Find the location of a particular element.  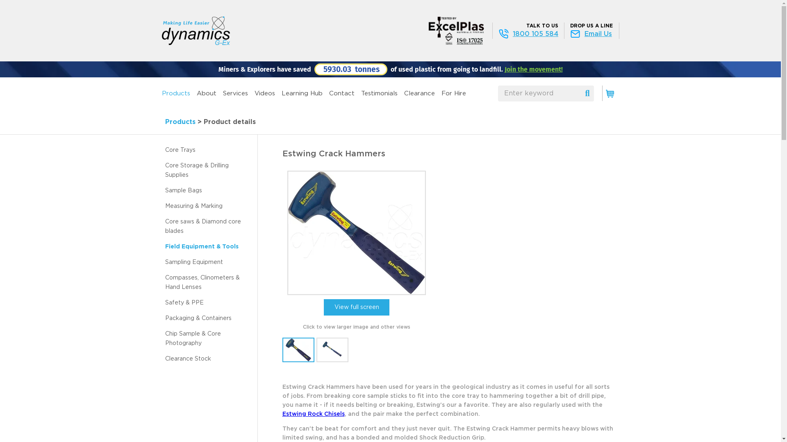

Sampling Equipment is located at coordinates (193, 262).